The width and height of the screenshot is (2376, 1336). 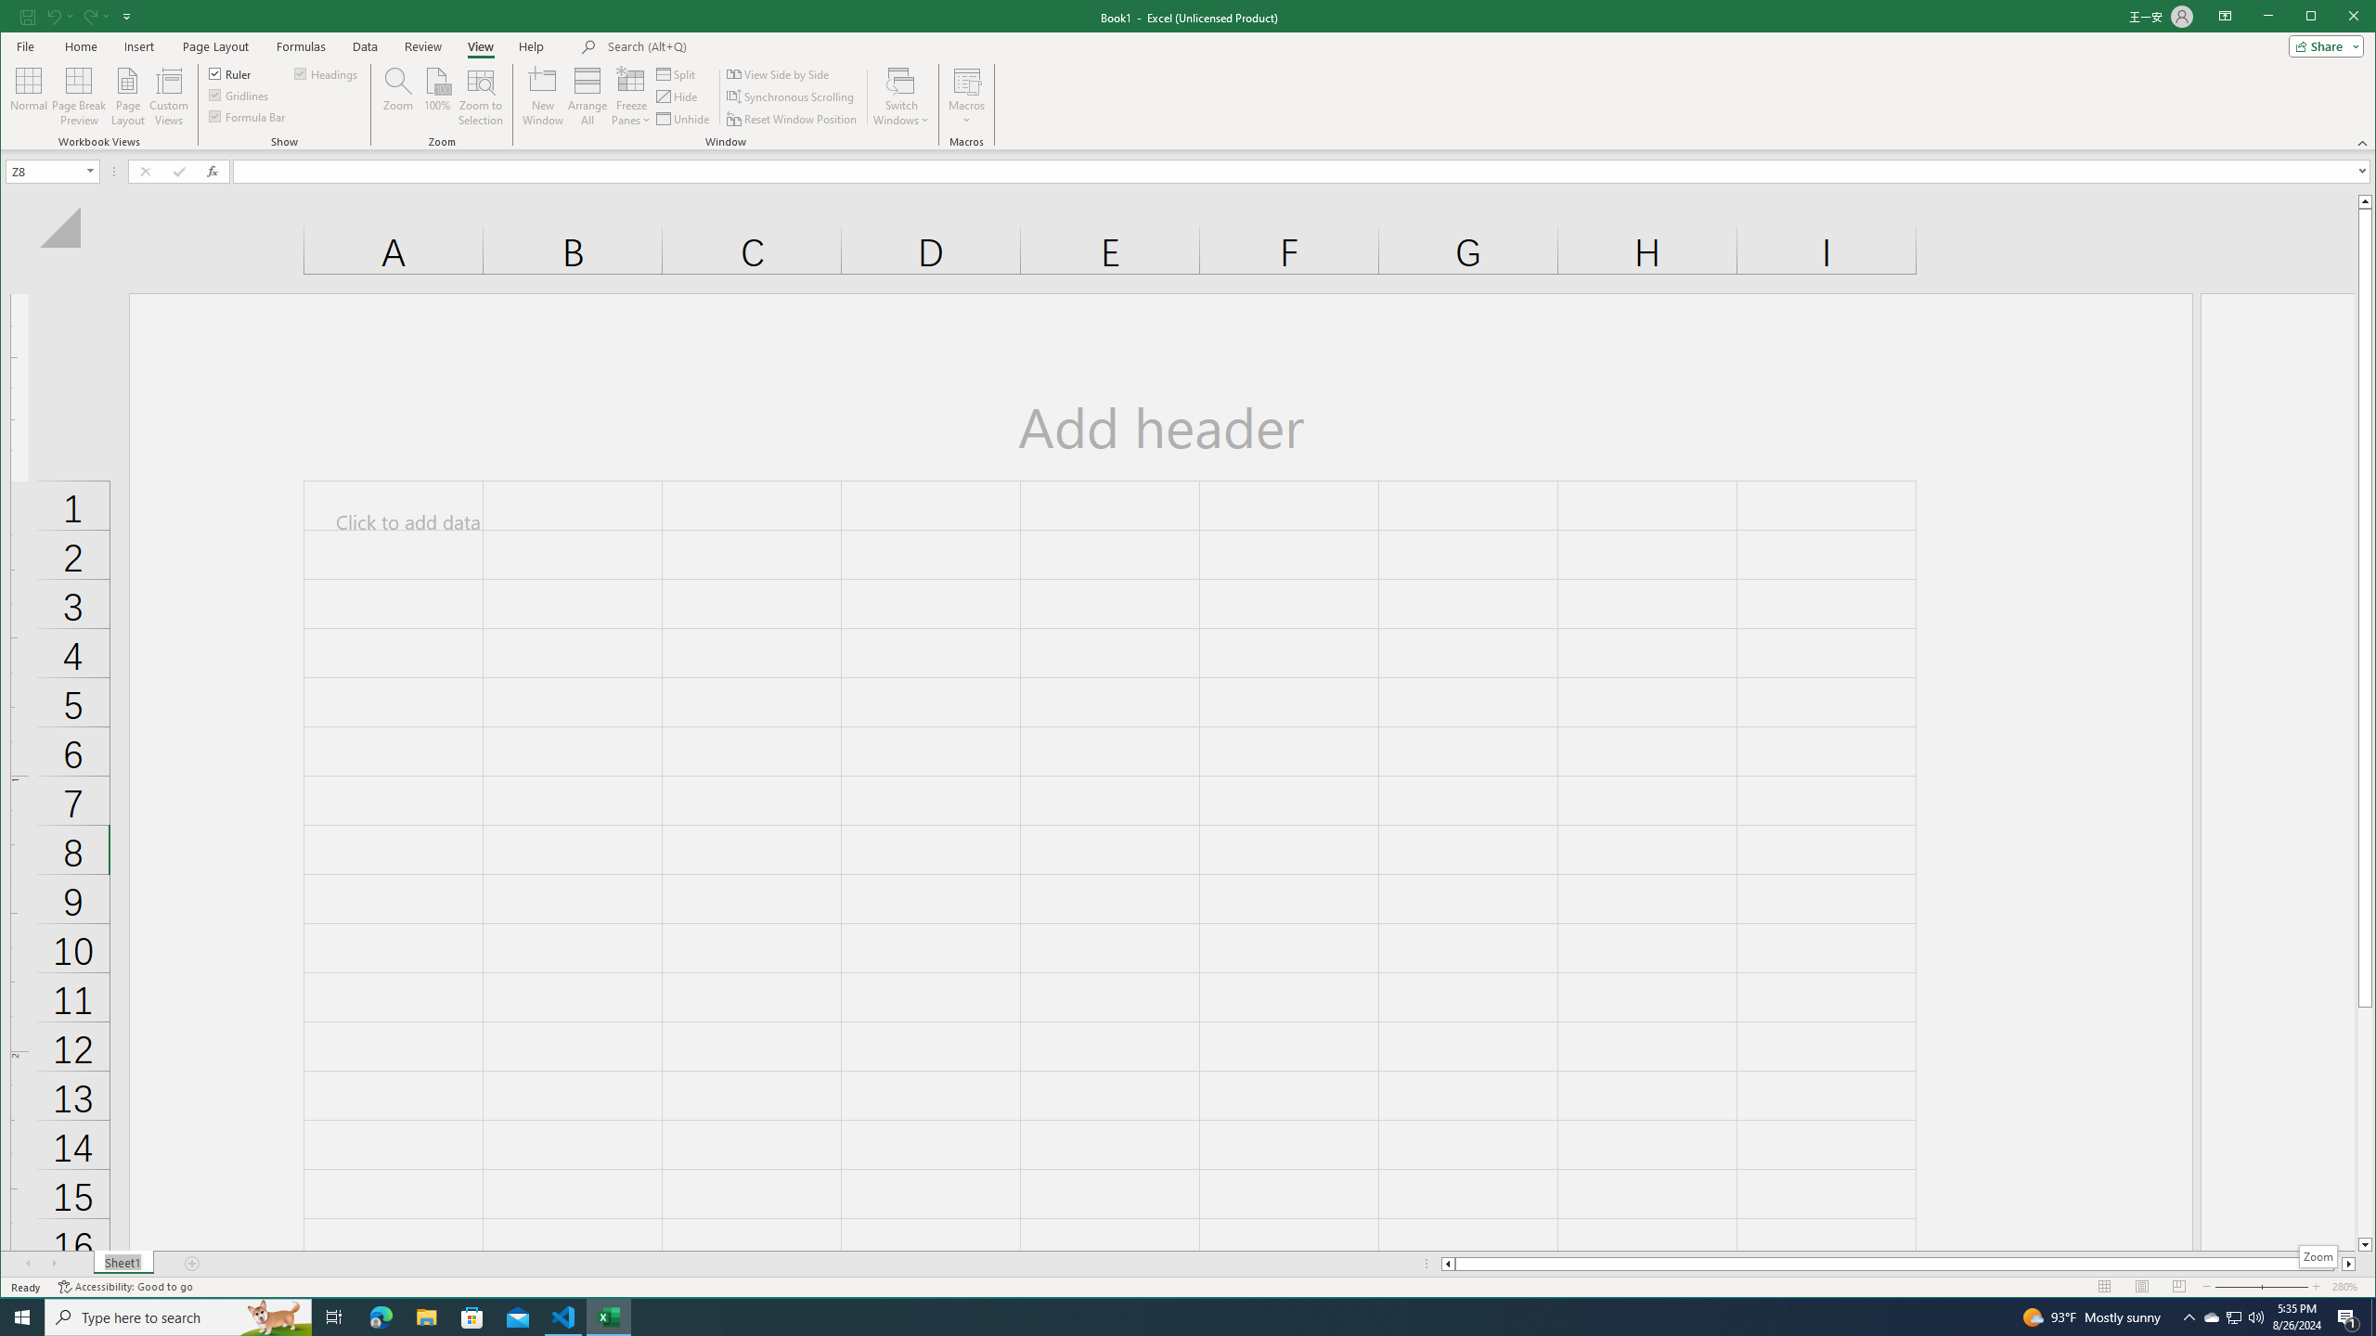 I want to click on Running applications, so click(x=1171, y=1317).